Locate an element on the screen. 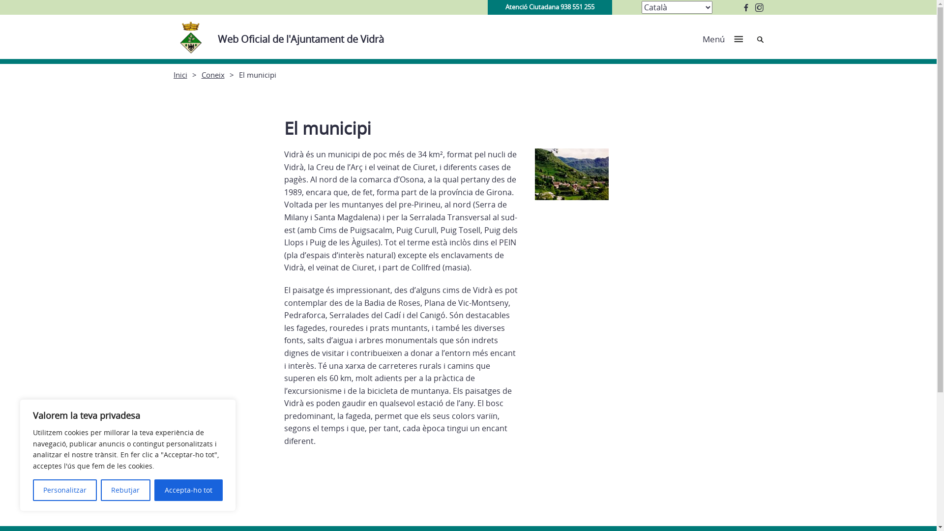  Inici is located at coordinates (180, 75).